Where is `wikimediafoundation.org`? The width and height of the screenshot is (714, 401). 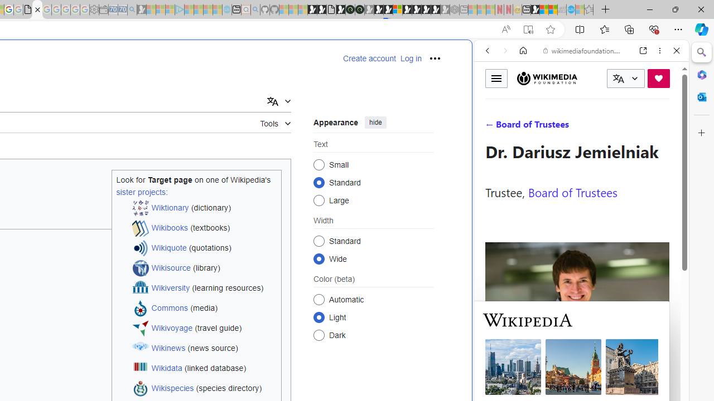 wikimediafoundation.org is located at coordinates (583, 50).